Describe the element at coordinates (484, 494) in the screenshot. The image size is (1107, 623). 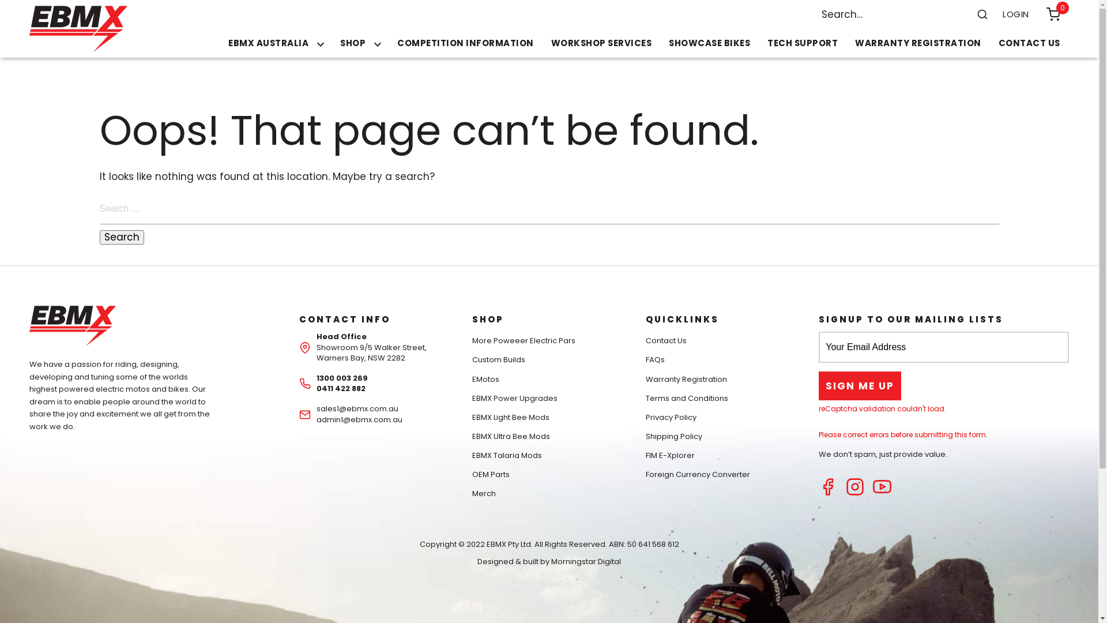
I see `Merch` at that location.